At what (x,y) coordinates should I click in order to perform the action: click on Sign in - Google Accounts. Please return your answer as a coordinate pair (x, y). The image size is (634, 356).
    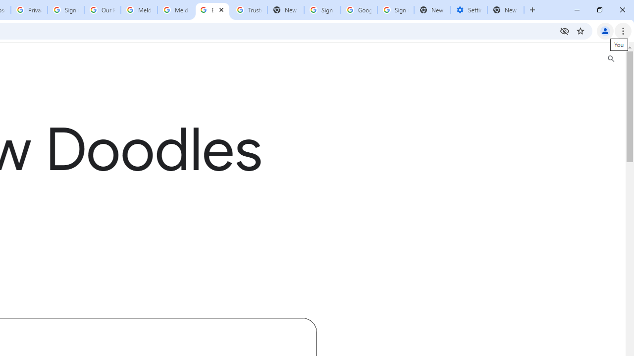
    Looking at the image, I should click on (395, 10).